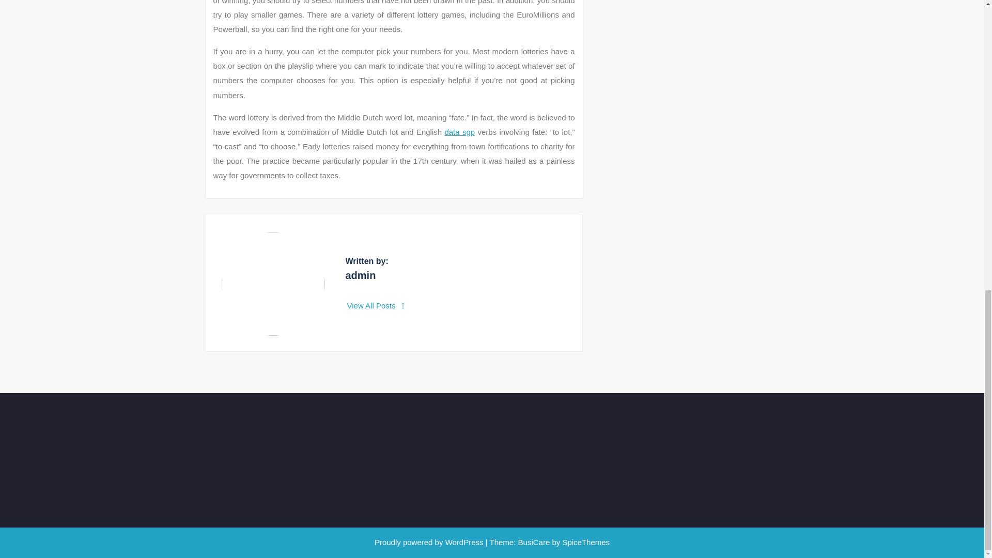 This screenshot has width=992, height=558. What do you see at coordinates (464, 542) in the screenshot?
I see `WordPress` at bounding box center [464, 542].